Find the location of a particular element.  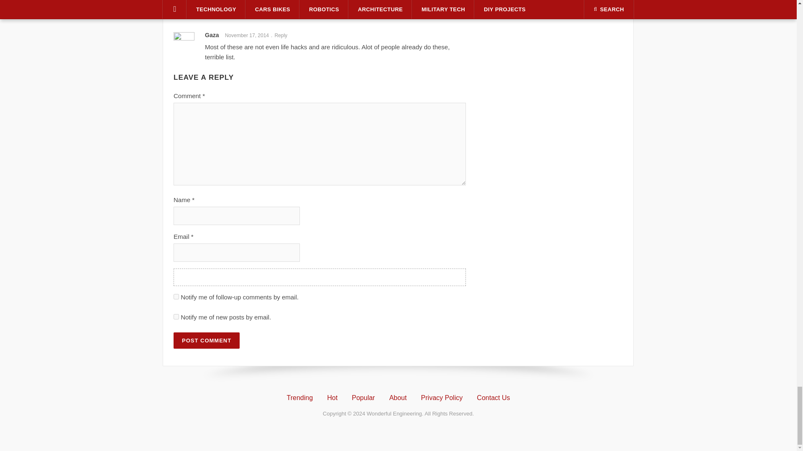

subscribe is located at coordinates (176, 317).